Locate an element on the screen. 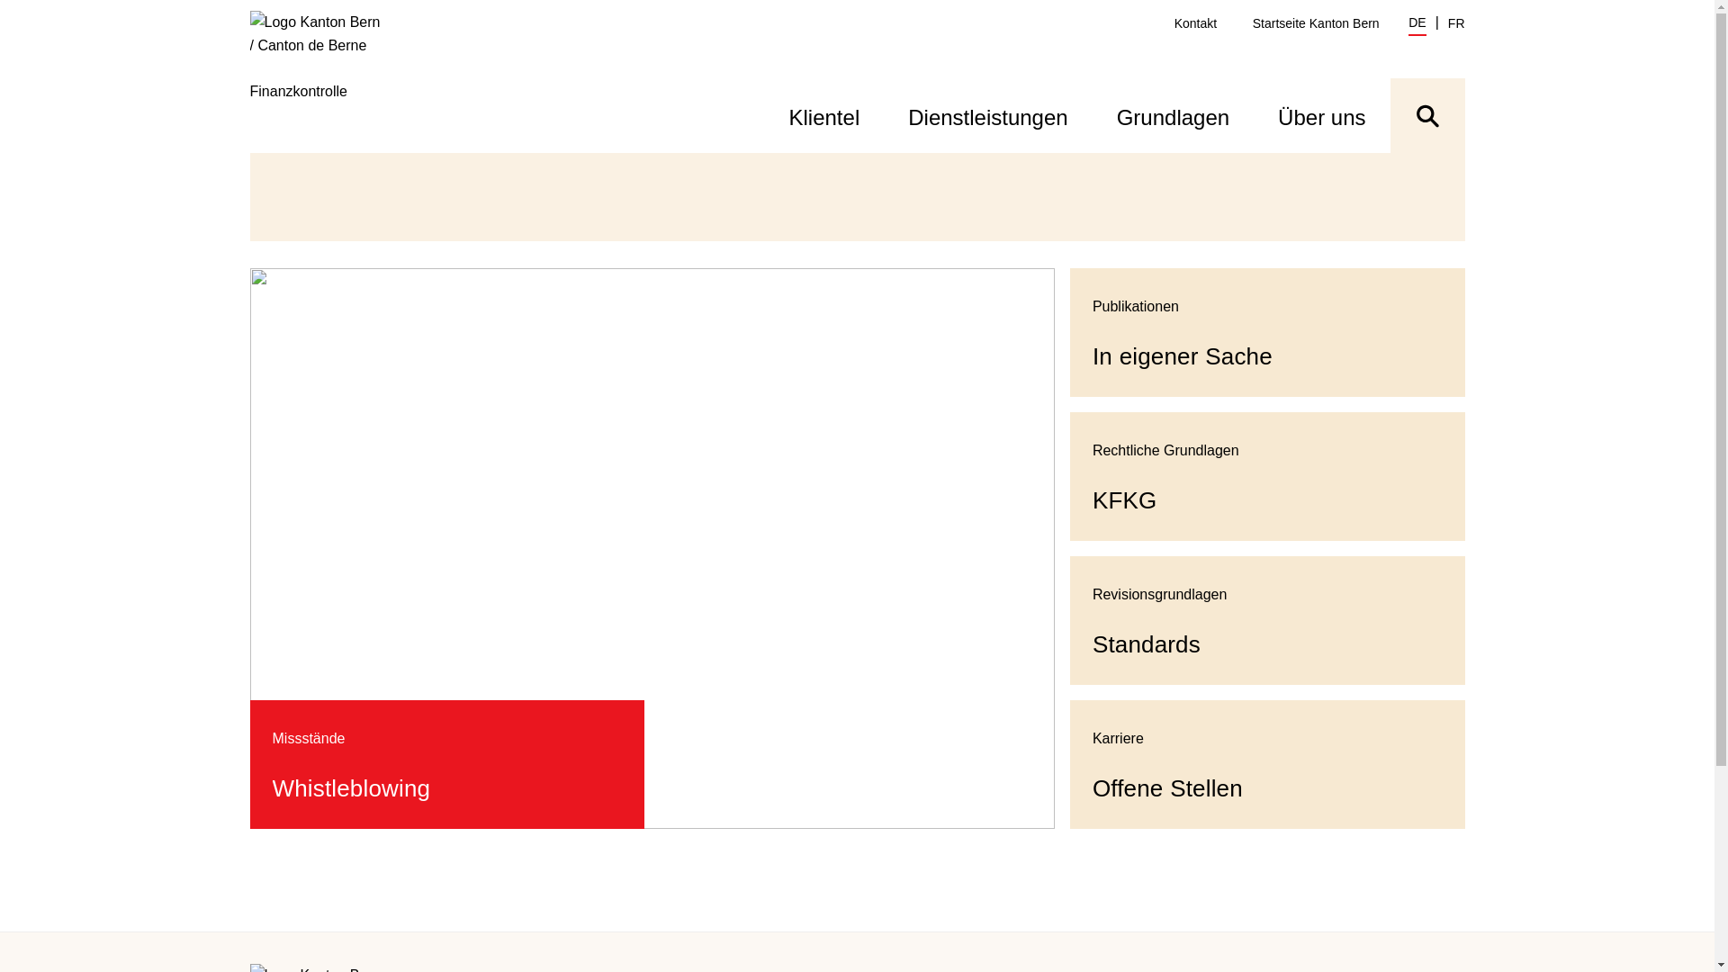  Standards
Revisionsgrundlagen is located at coordinates (1267, 621).